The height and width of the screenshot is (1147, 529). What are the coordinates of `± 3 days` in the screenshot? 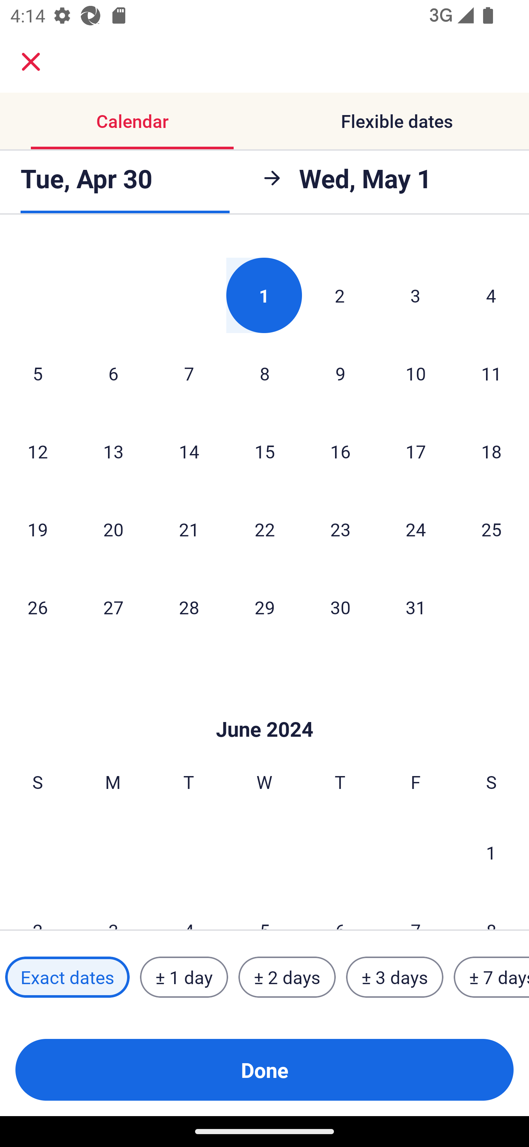 It's located at (395, 977).